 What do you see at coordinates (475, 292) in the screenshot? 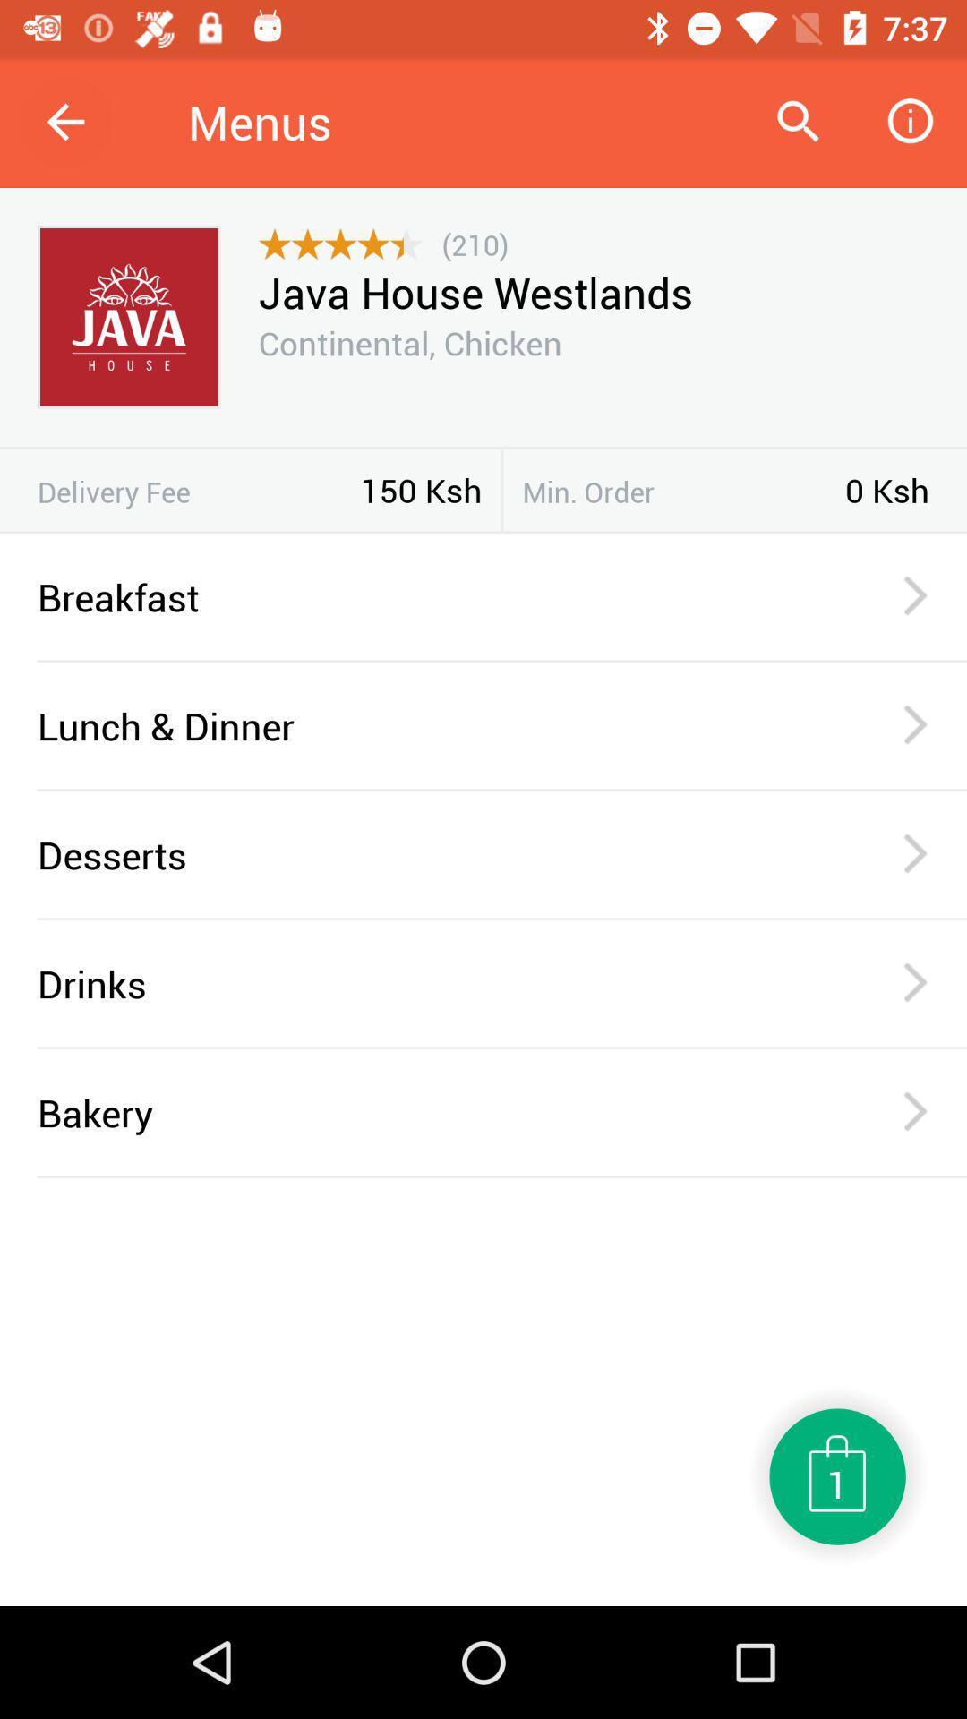
I see `scroll to java house westlands item` at bounding box center [475, 292].